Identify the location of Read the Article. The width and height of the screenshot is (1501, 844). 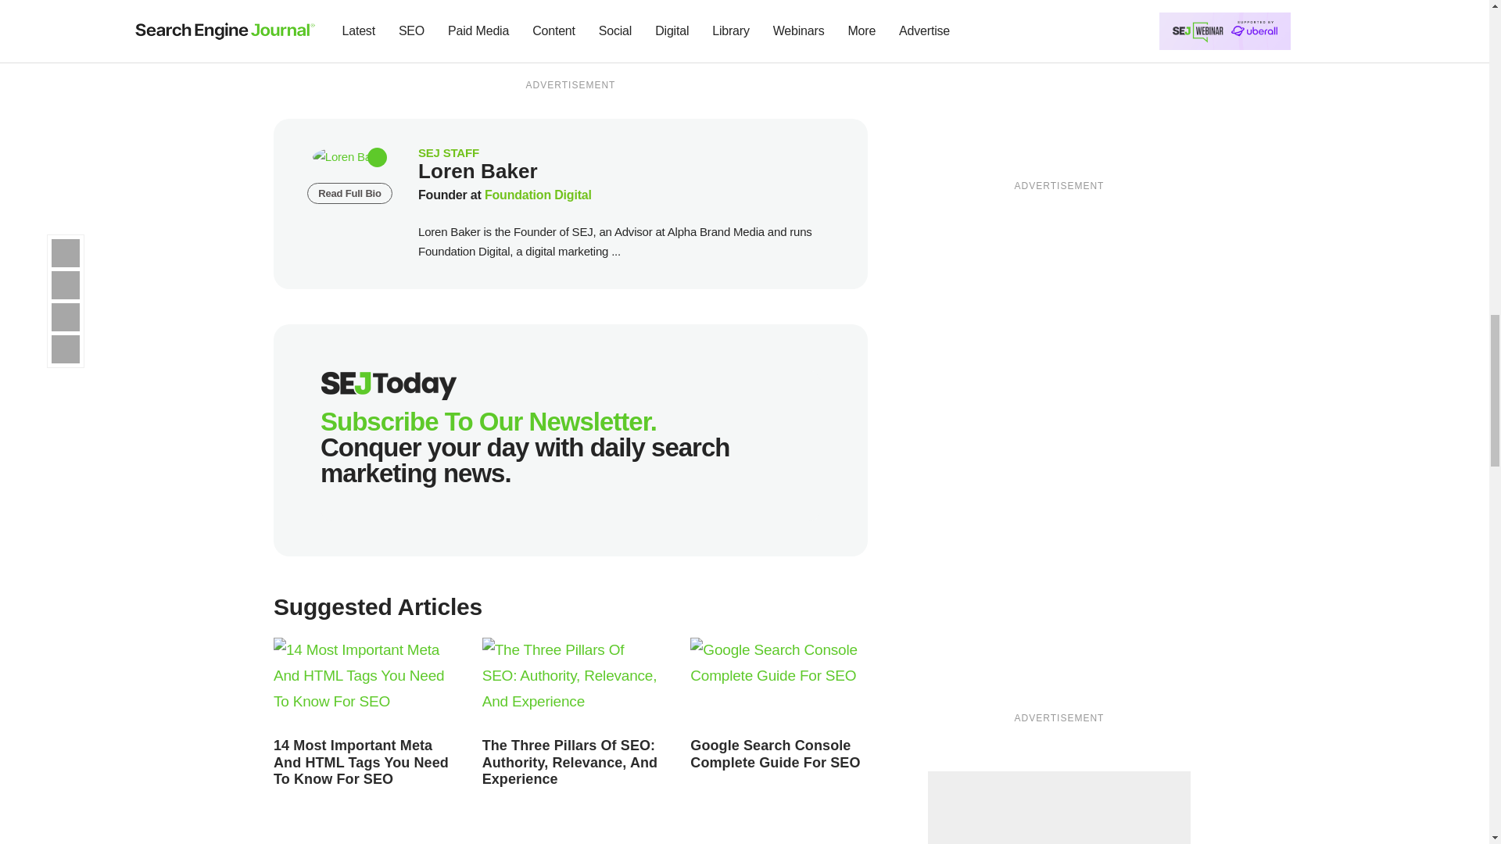
(361, 761).